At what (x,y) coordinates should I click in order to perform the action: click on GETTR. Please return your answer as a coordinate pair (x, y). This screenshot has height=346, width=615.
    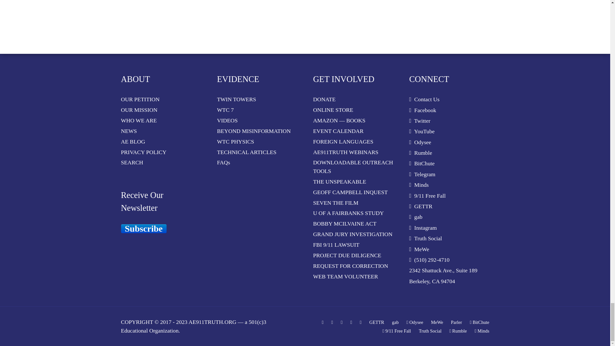
    Looking at the image, I should click on (377, 322).